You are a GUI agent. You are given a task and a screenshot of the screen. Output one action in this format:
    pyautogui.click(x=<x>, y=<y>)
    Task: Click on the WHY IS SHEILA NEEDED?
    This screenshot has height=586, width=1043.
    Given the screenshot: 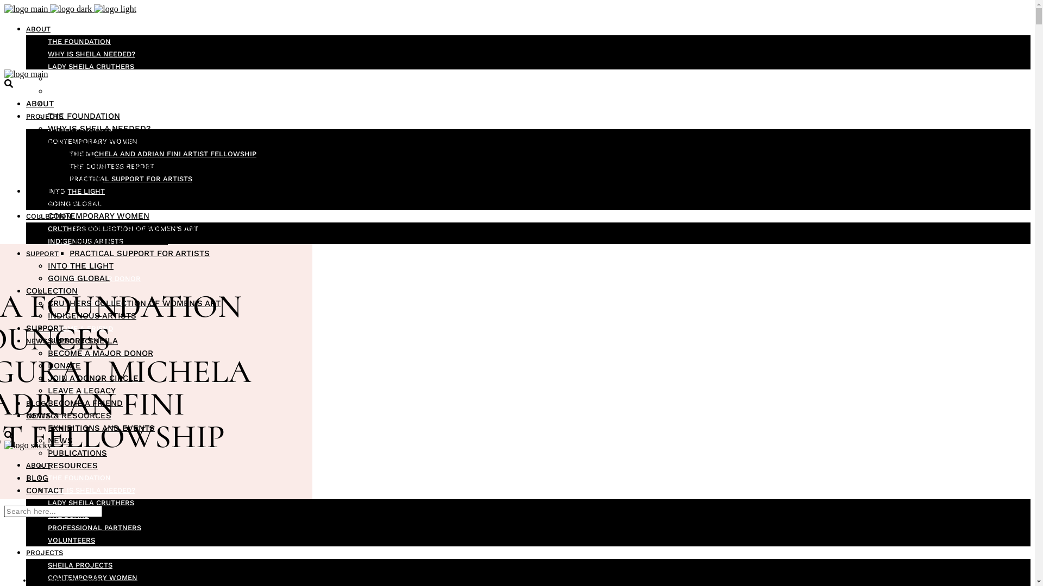 What is the action you would take?
    pyautogui.click(x=91, y=54)
    